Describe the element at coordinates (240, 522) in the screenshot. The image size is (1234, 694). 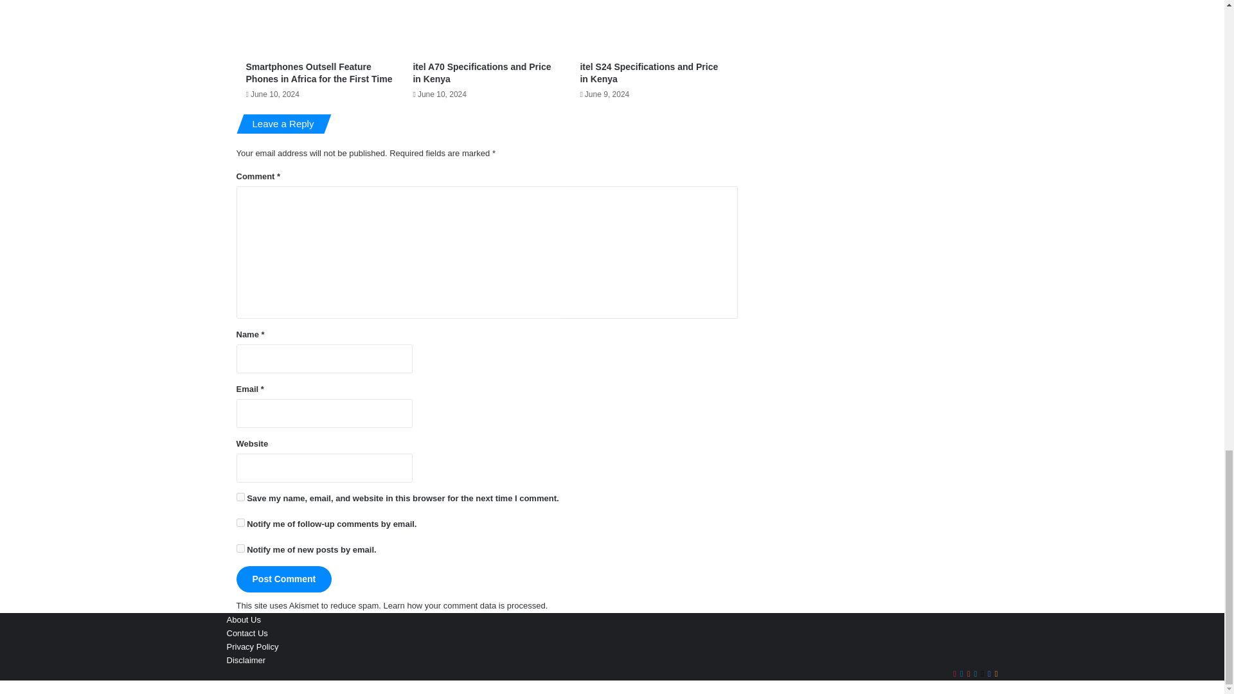
I see `subscribe` at that location.